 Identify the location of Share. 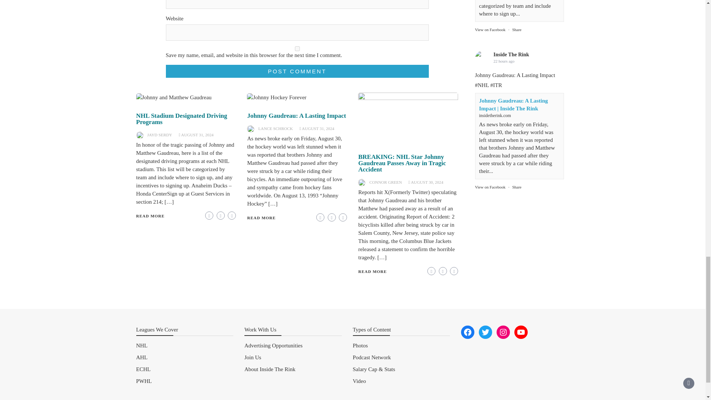
(516, 6).